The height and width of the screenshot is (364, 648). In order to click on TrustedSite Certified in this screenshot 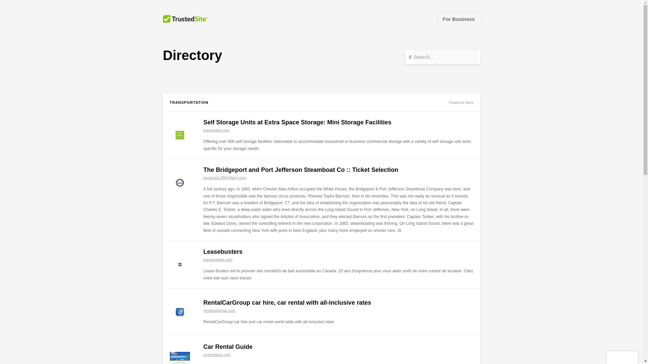, I will do `click(622, 358)`.